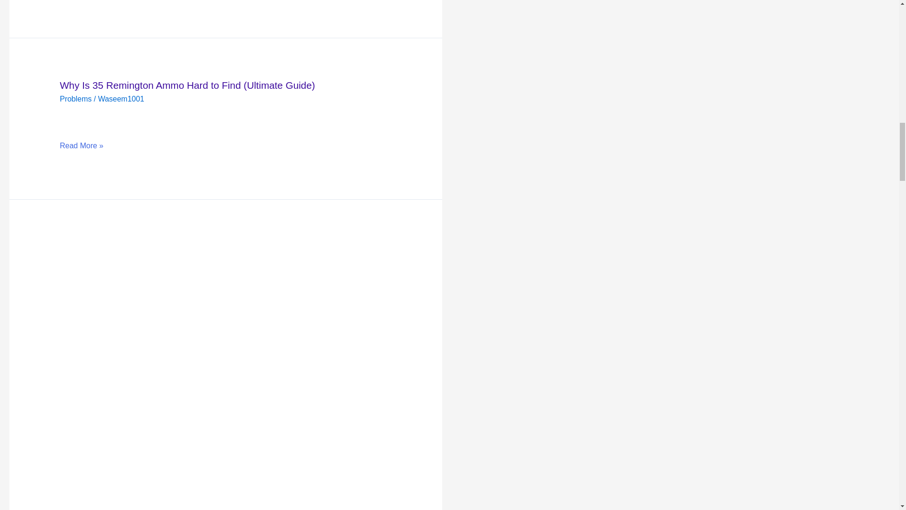 This screenshot has height=510, width=906. I want to click on Problems, so click(75, 99).